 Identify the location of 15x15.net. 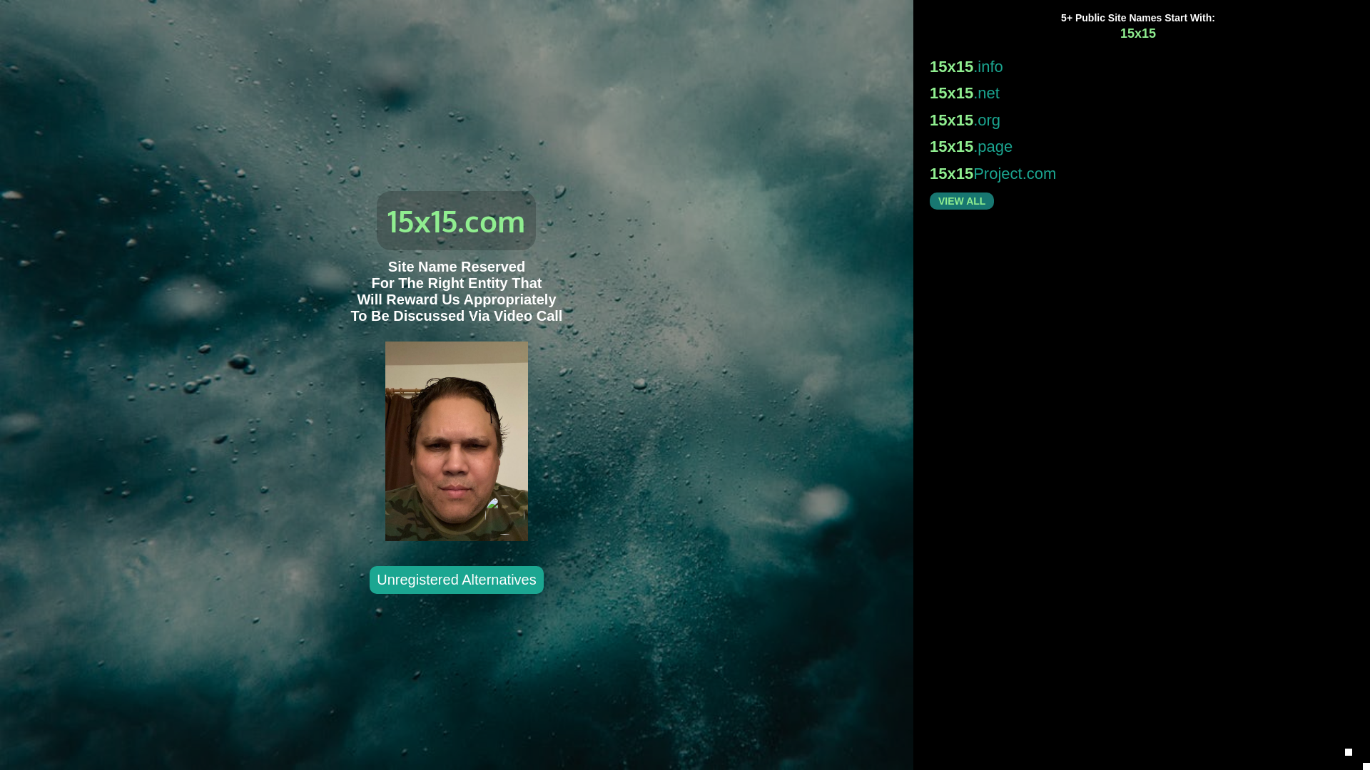
(1135, 93).